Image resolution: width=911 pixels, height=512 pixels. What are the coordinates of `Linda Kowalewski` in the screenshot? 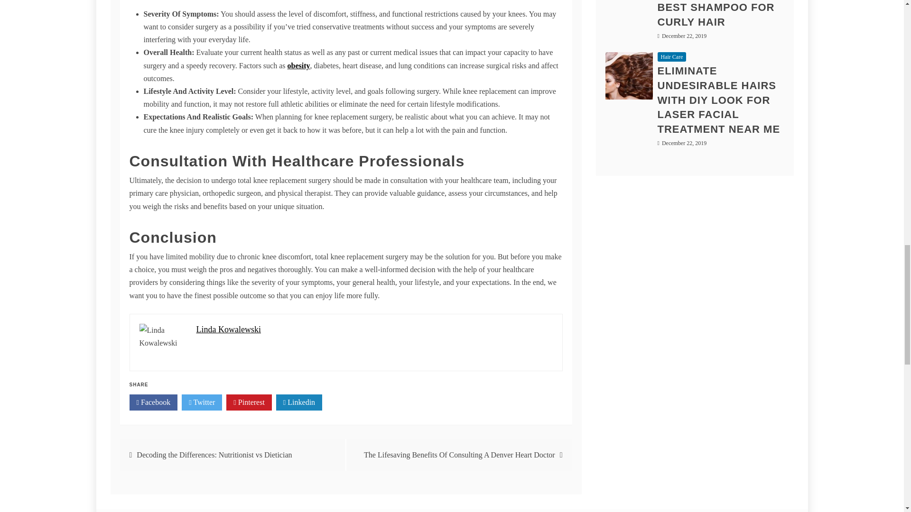 It's located at (229, 329).